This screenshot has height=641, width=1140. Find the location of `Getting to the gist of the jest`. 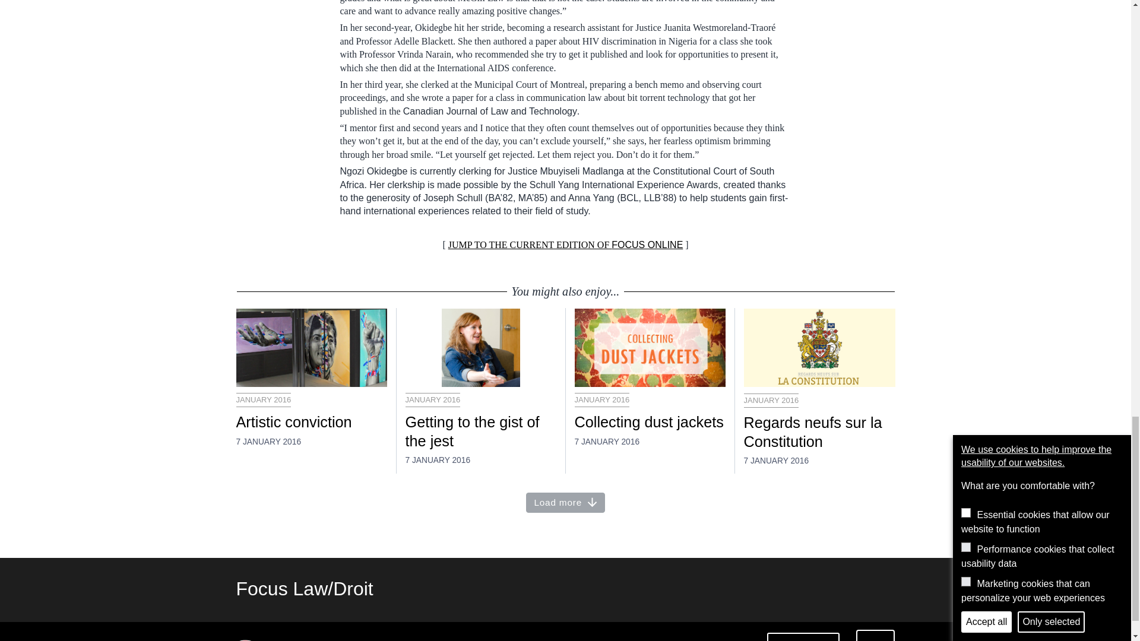

Getting to the gist of the jest is located at coordinates (480, 432).